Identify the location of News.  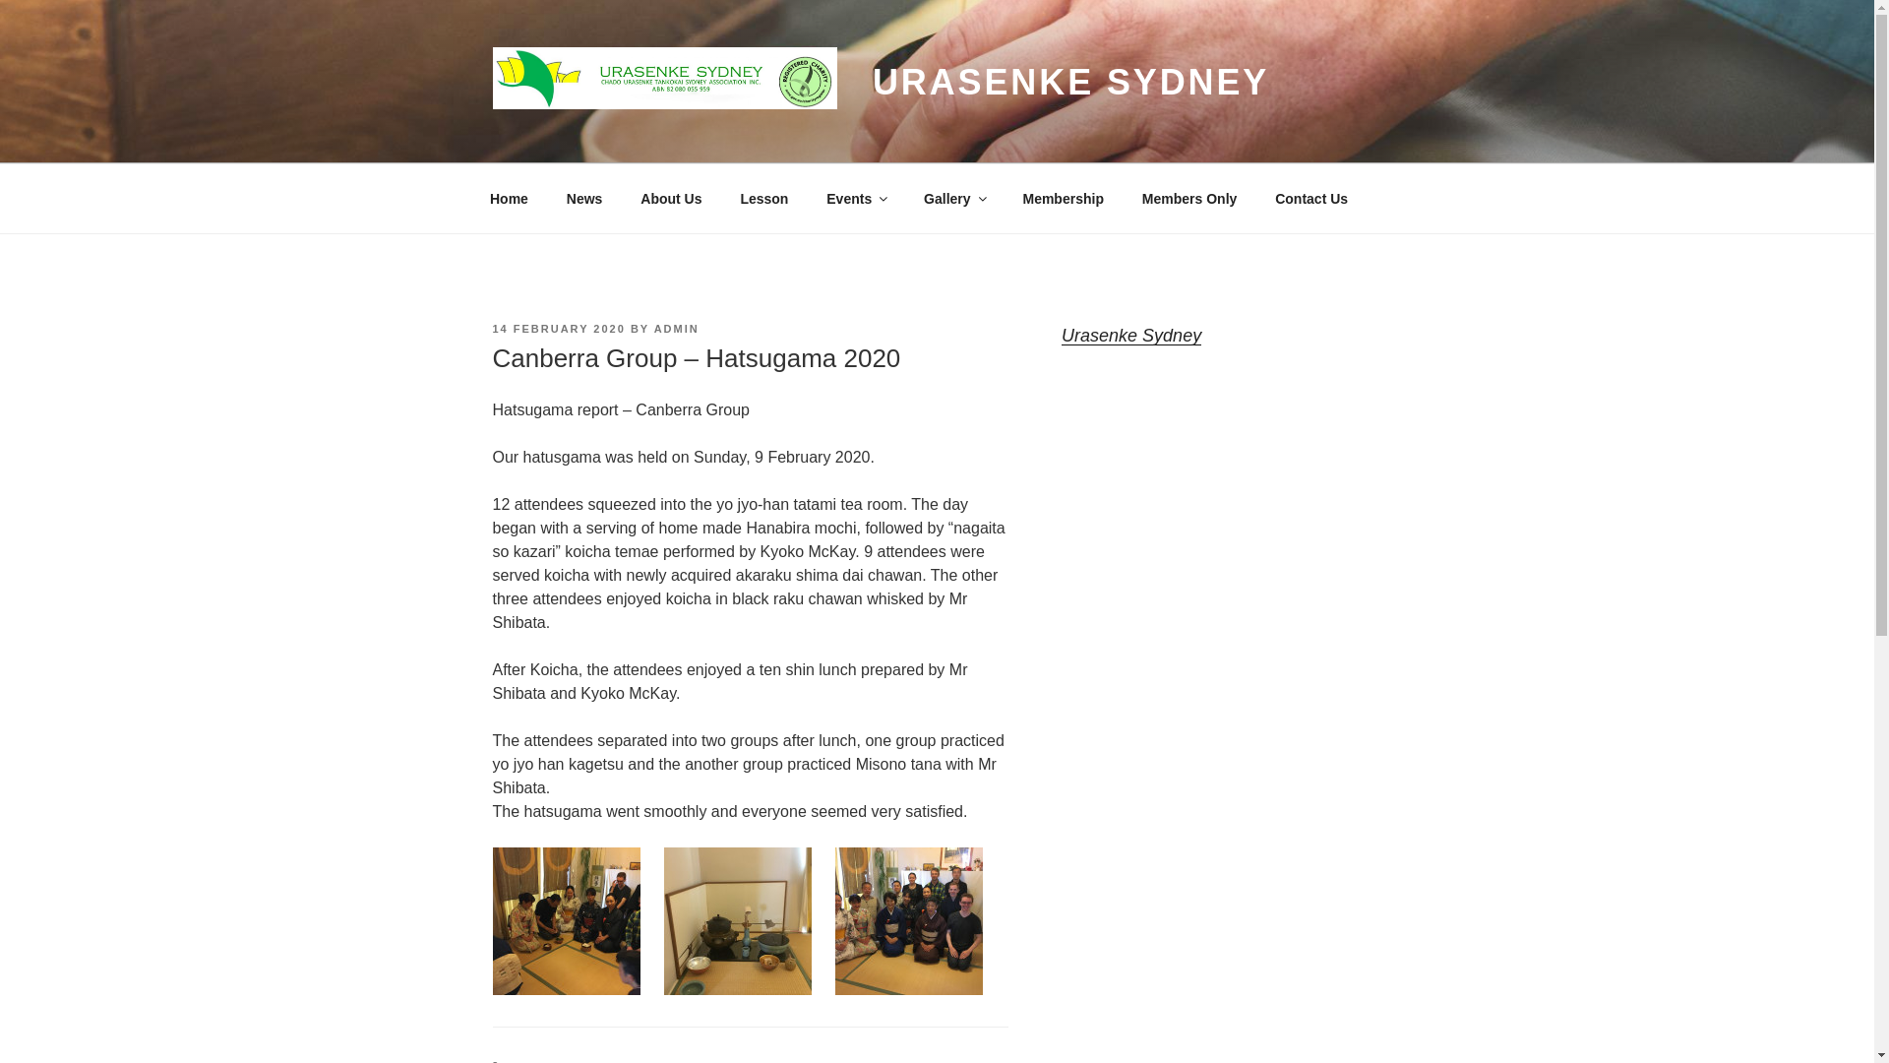
(584, 199).